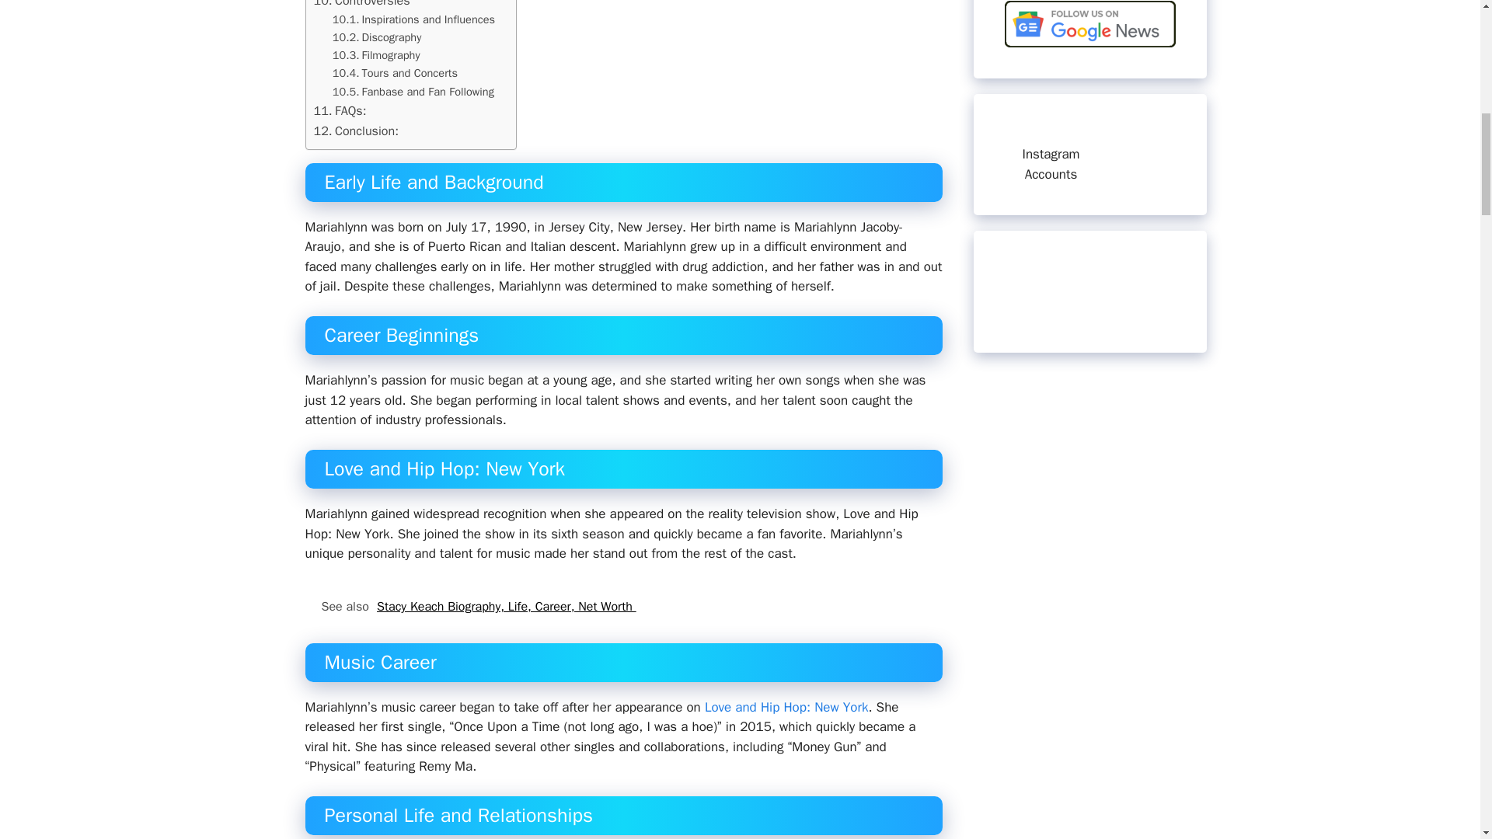 This screenshot has width=1492, height=839. Describe the element at coordinates (362, 5) in the screenshot. I see `Controversies` at that location.